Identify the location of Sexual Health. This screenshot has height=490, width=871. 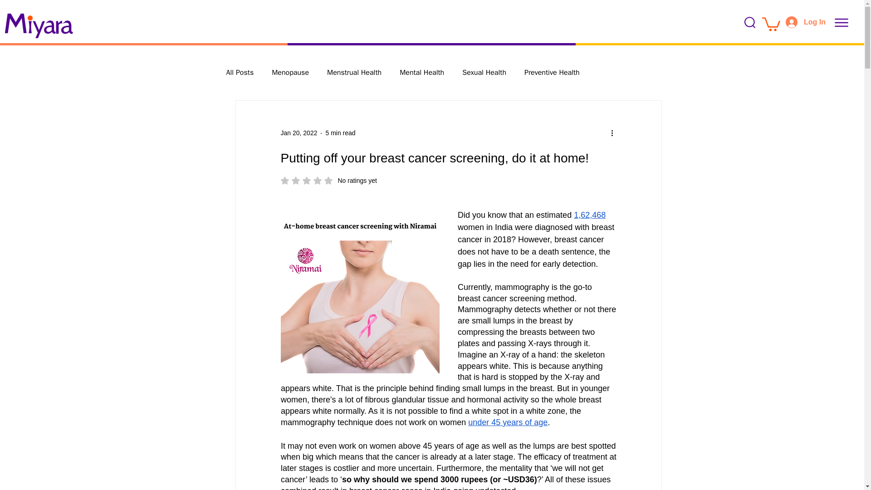
(298, 133).